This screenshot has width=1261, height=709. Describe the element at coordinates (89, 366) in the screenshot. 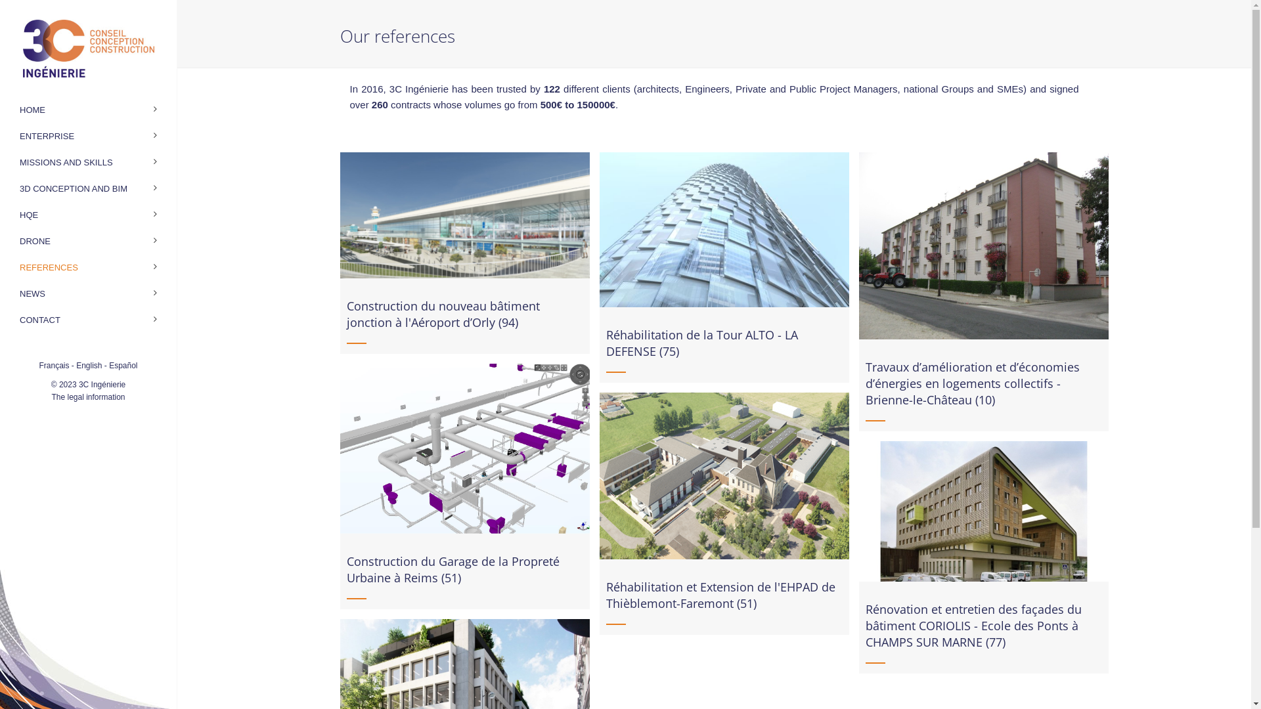

I see `English` at that location.